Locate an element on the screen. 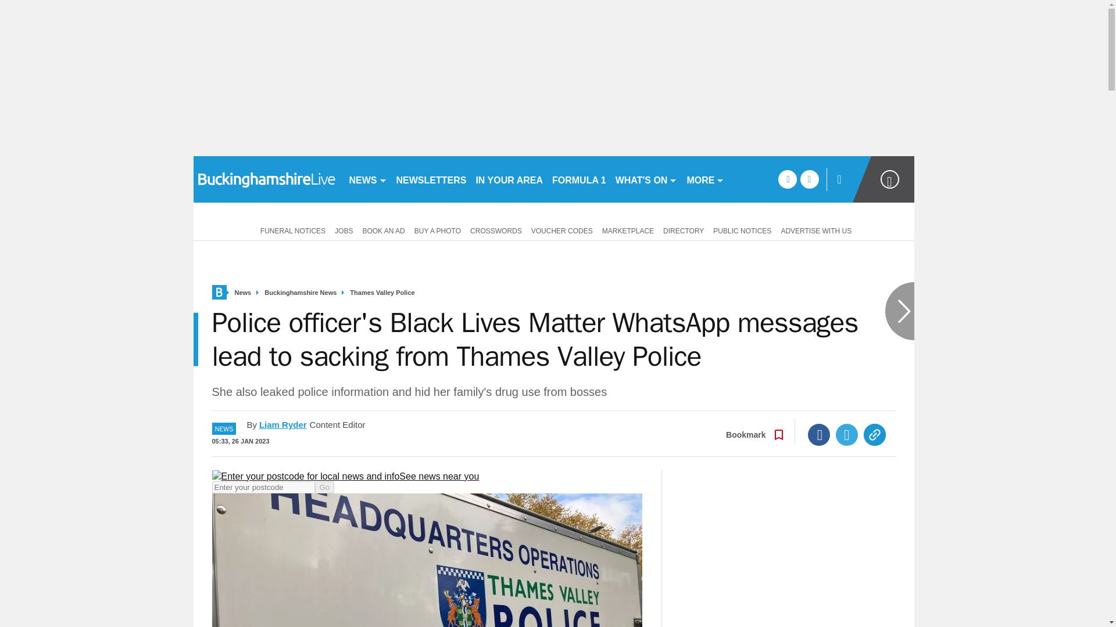 This screenshot has height=627, width=1116. twitter is located at coordinates (809, 179).